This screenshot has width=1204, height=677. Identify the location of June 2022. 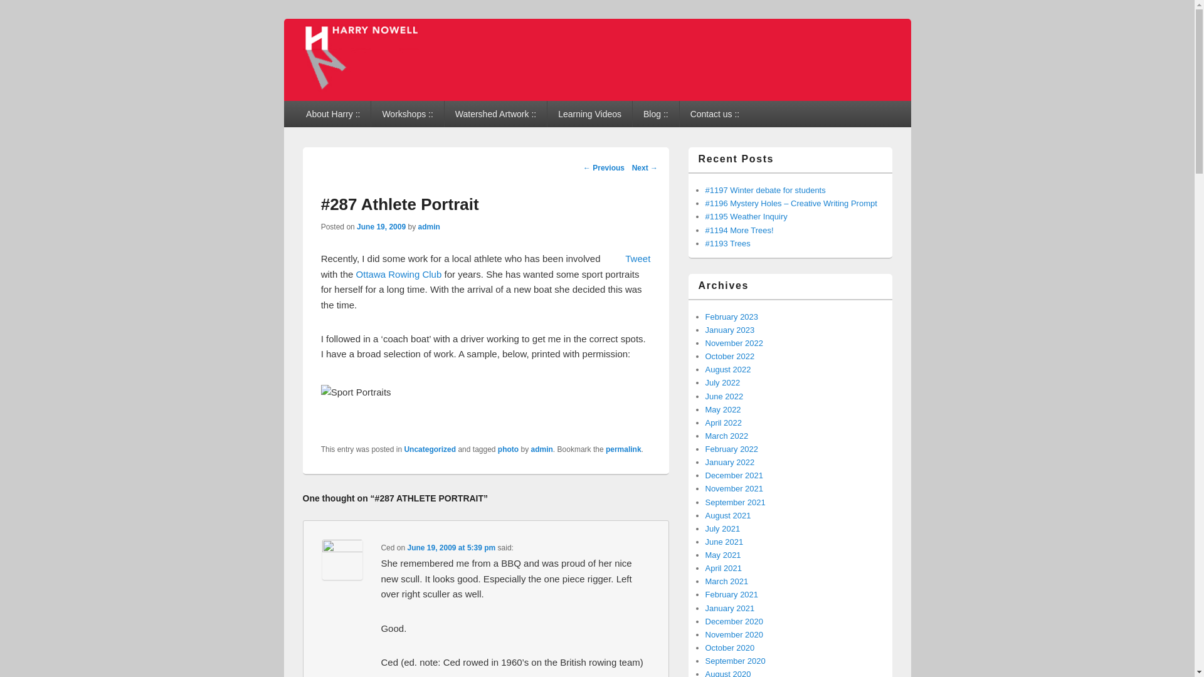
(724, 396).